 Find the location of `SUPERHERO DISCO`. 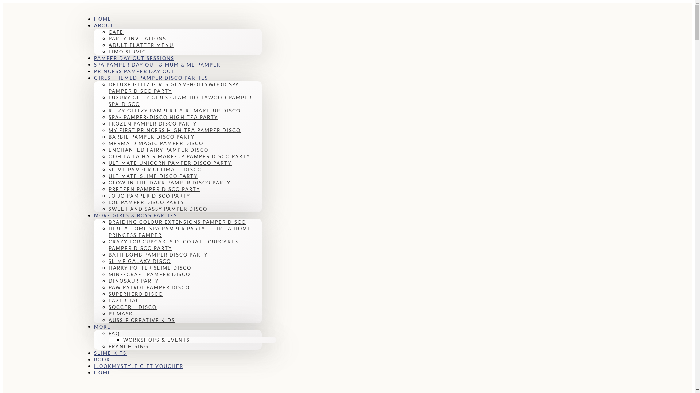

SUPERHERO DISCO is located at coordinates (136, 294).